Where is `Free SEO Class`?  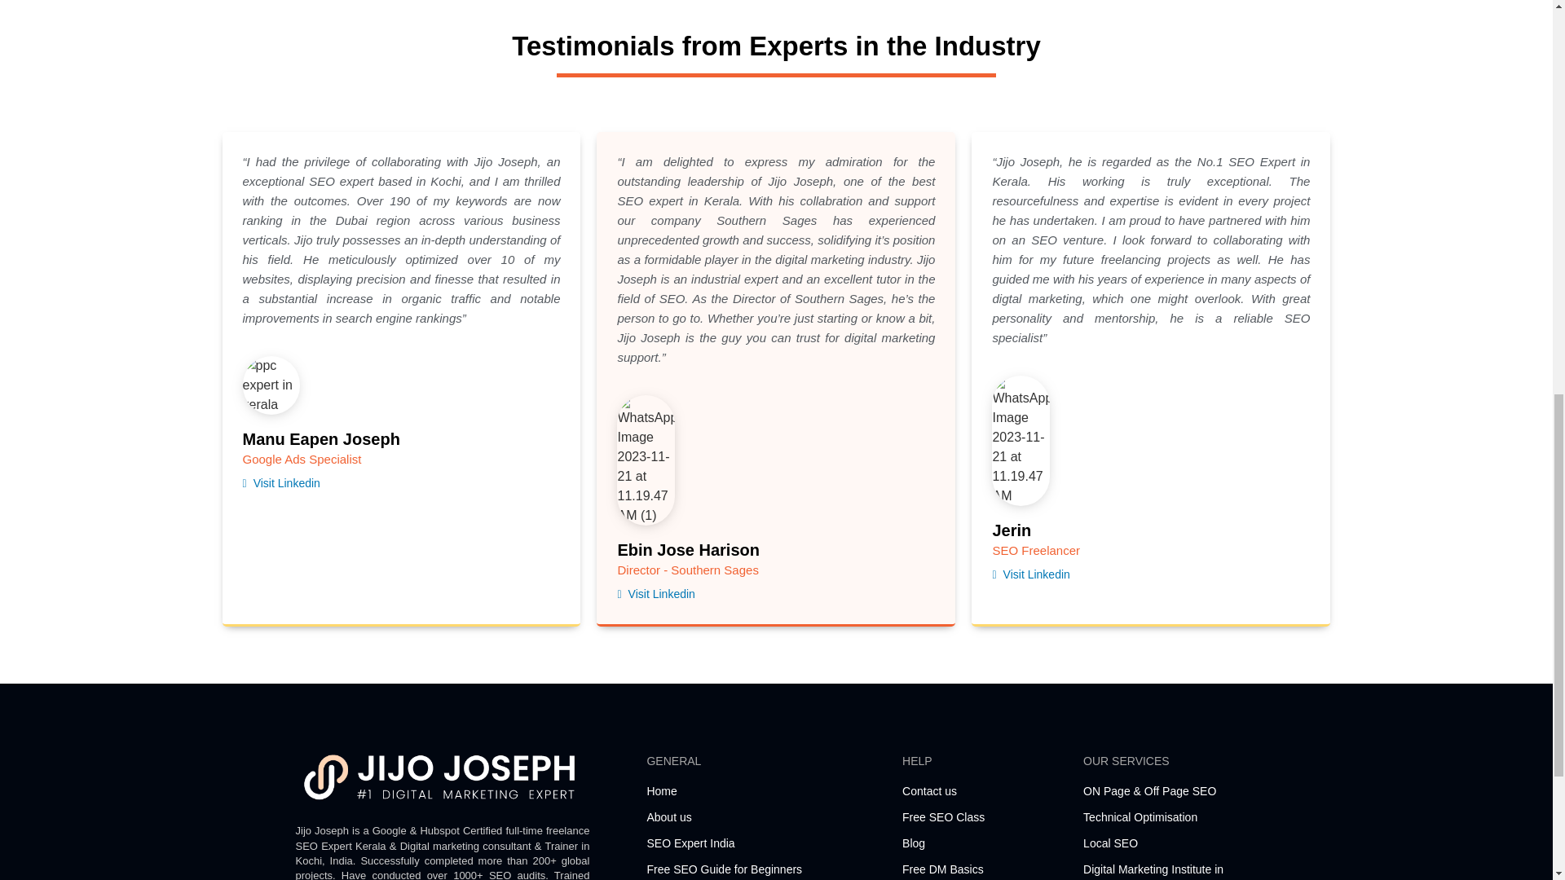 Free SEO Class is located at coordinates (985, 817).